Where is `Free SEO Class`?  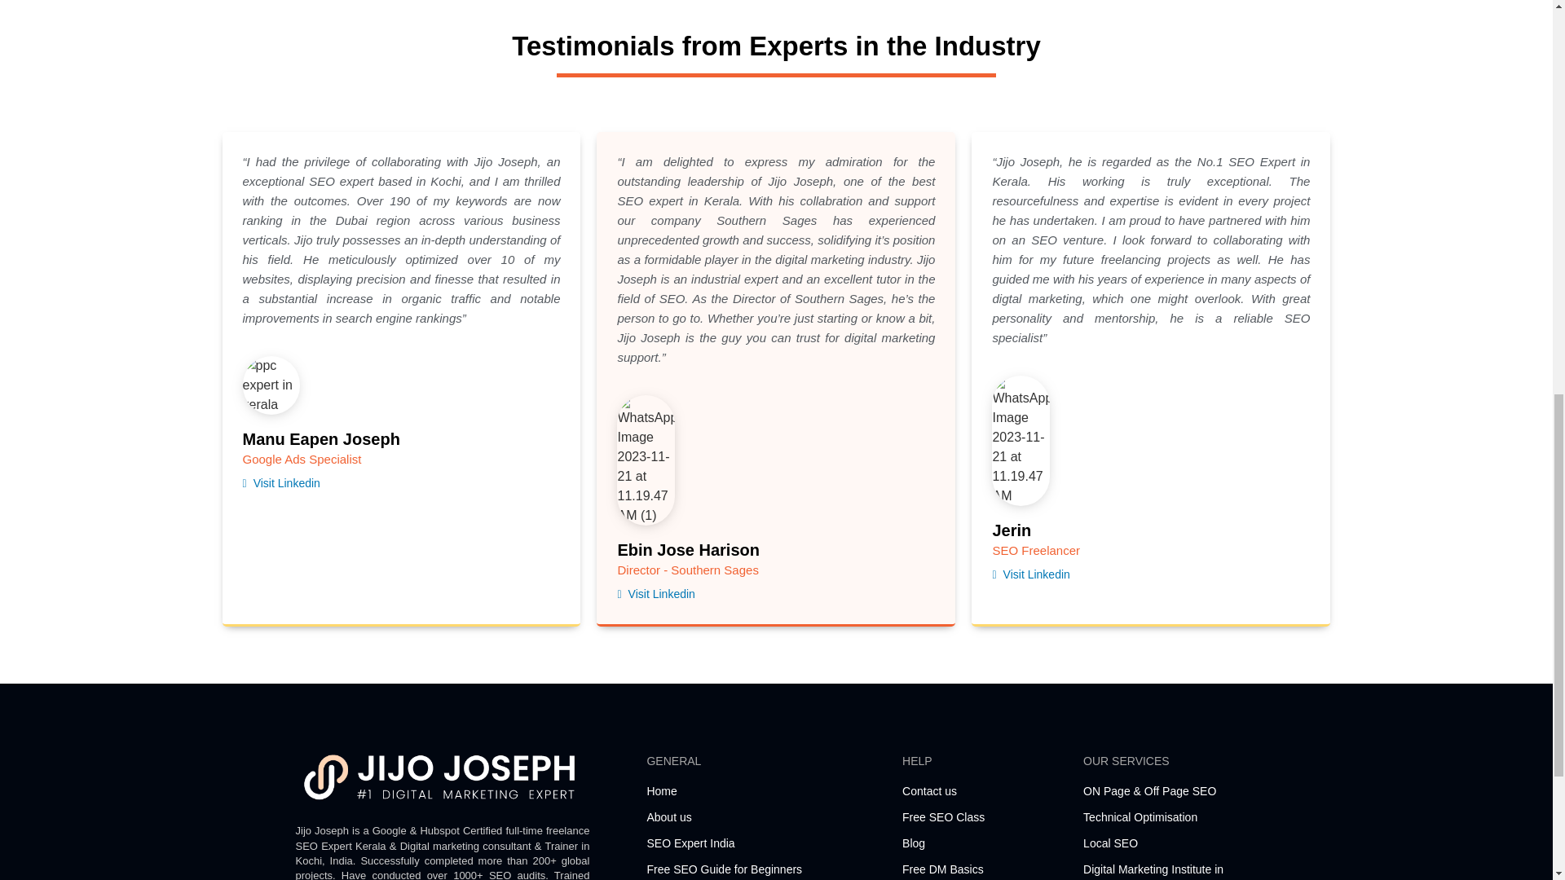 Free SEO Class is located at coordinates (985, 817).